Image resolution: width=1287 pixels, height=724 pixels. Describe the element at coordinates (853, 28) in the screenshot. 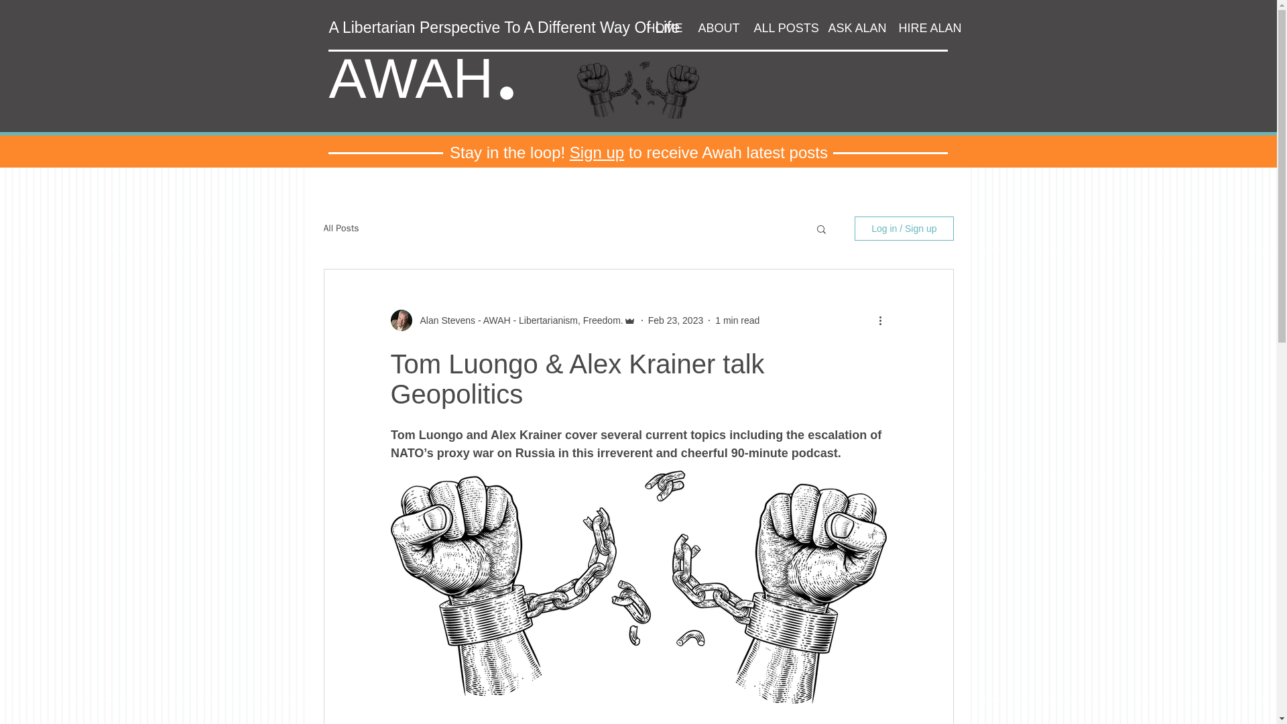

I see `ASK ALAN` at that location.